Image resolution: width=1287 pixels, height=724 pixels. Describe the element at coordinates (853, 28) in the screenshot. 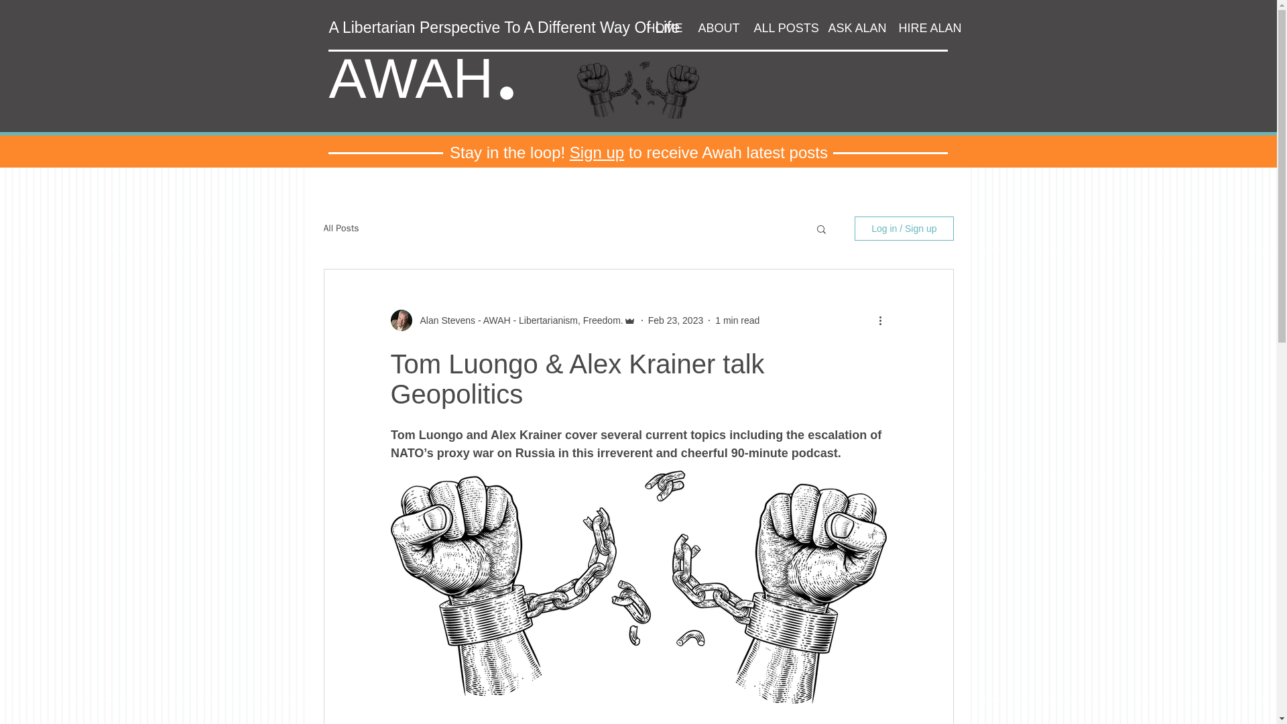

I see `ASK ALAN` at that location.